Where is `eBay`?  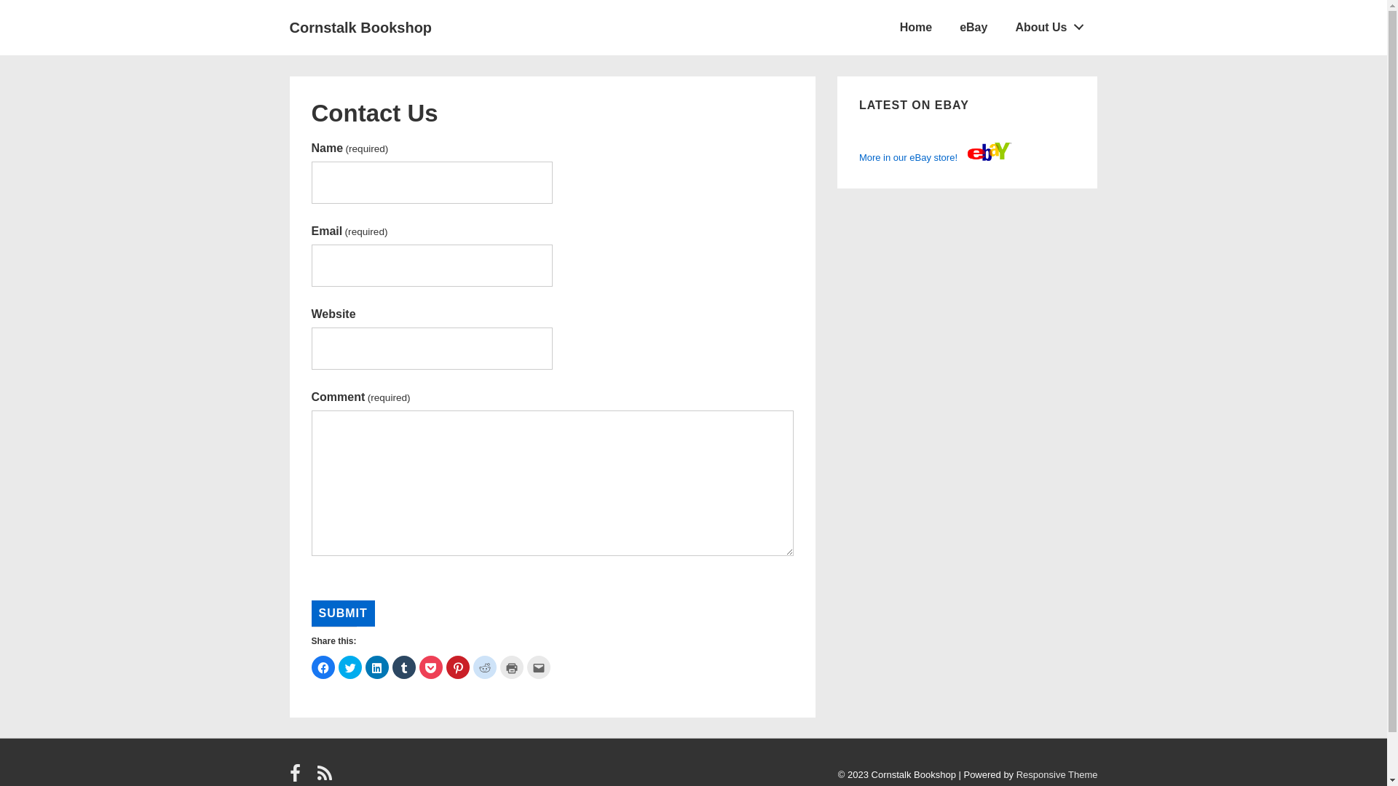 eBay is located at coordinates (974, 28).